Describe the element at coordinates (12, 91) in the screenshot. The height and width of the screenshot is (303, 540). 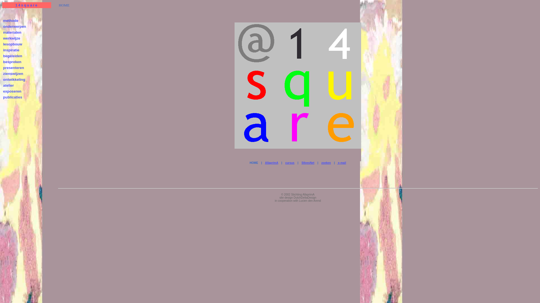
I see `exposeren` at that location.